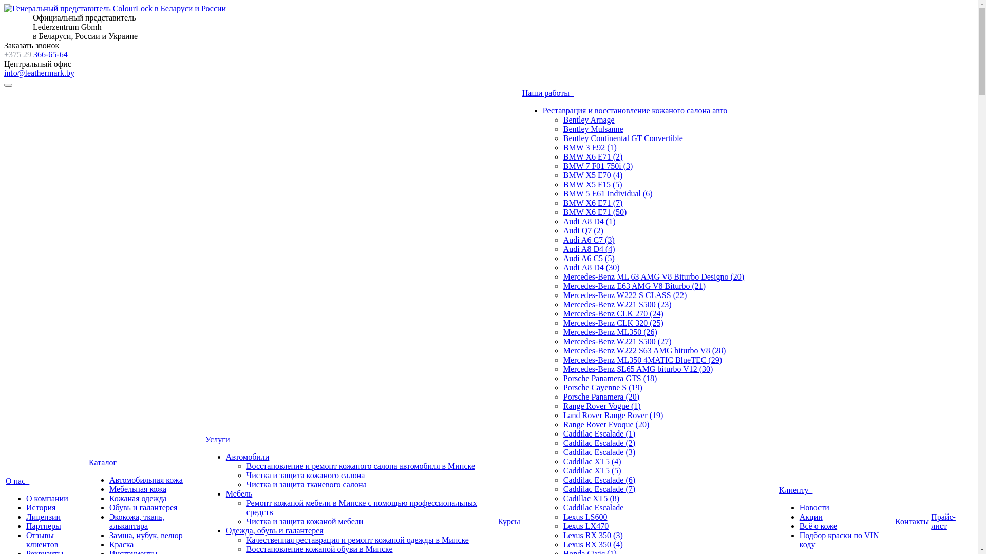  What do you see at coordinates (638, 369) in the screenshot?
I see `Mercedes-Benz SL65 AMG biturbo V12 (30)` at bounding box center [638, 369].